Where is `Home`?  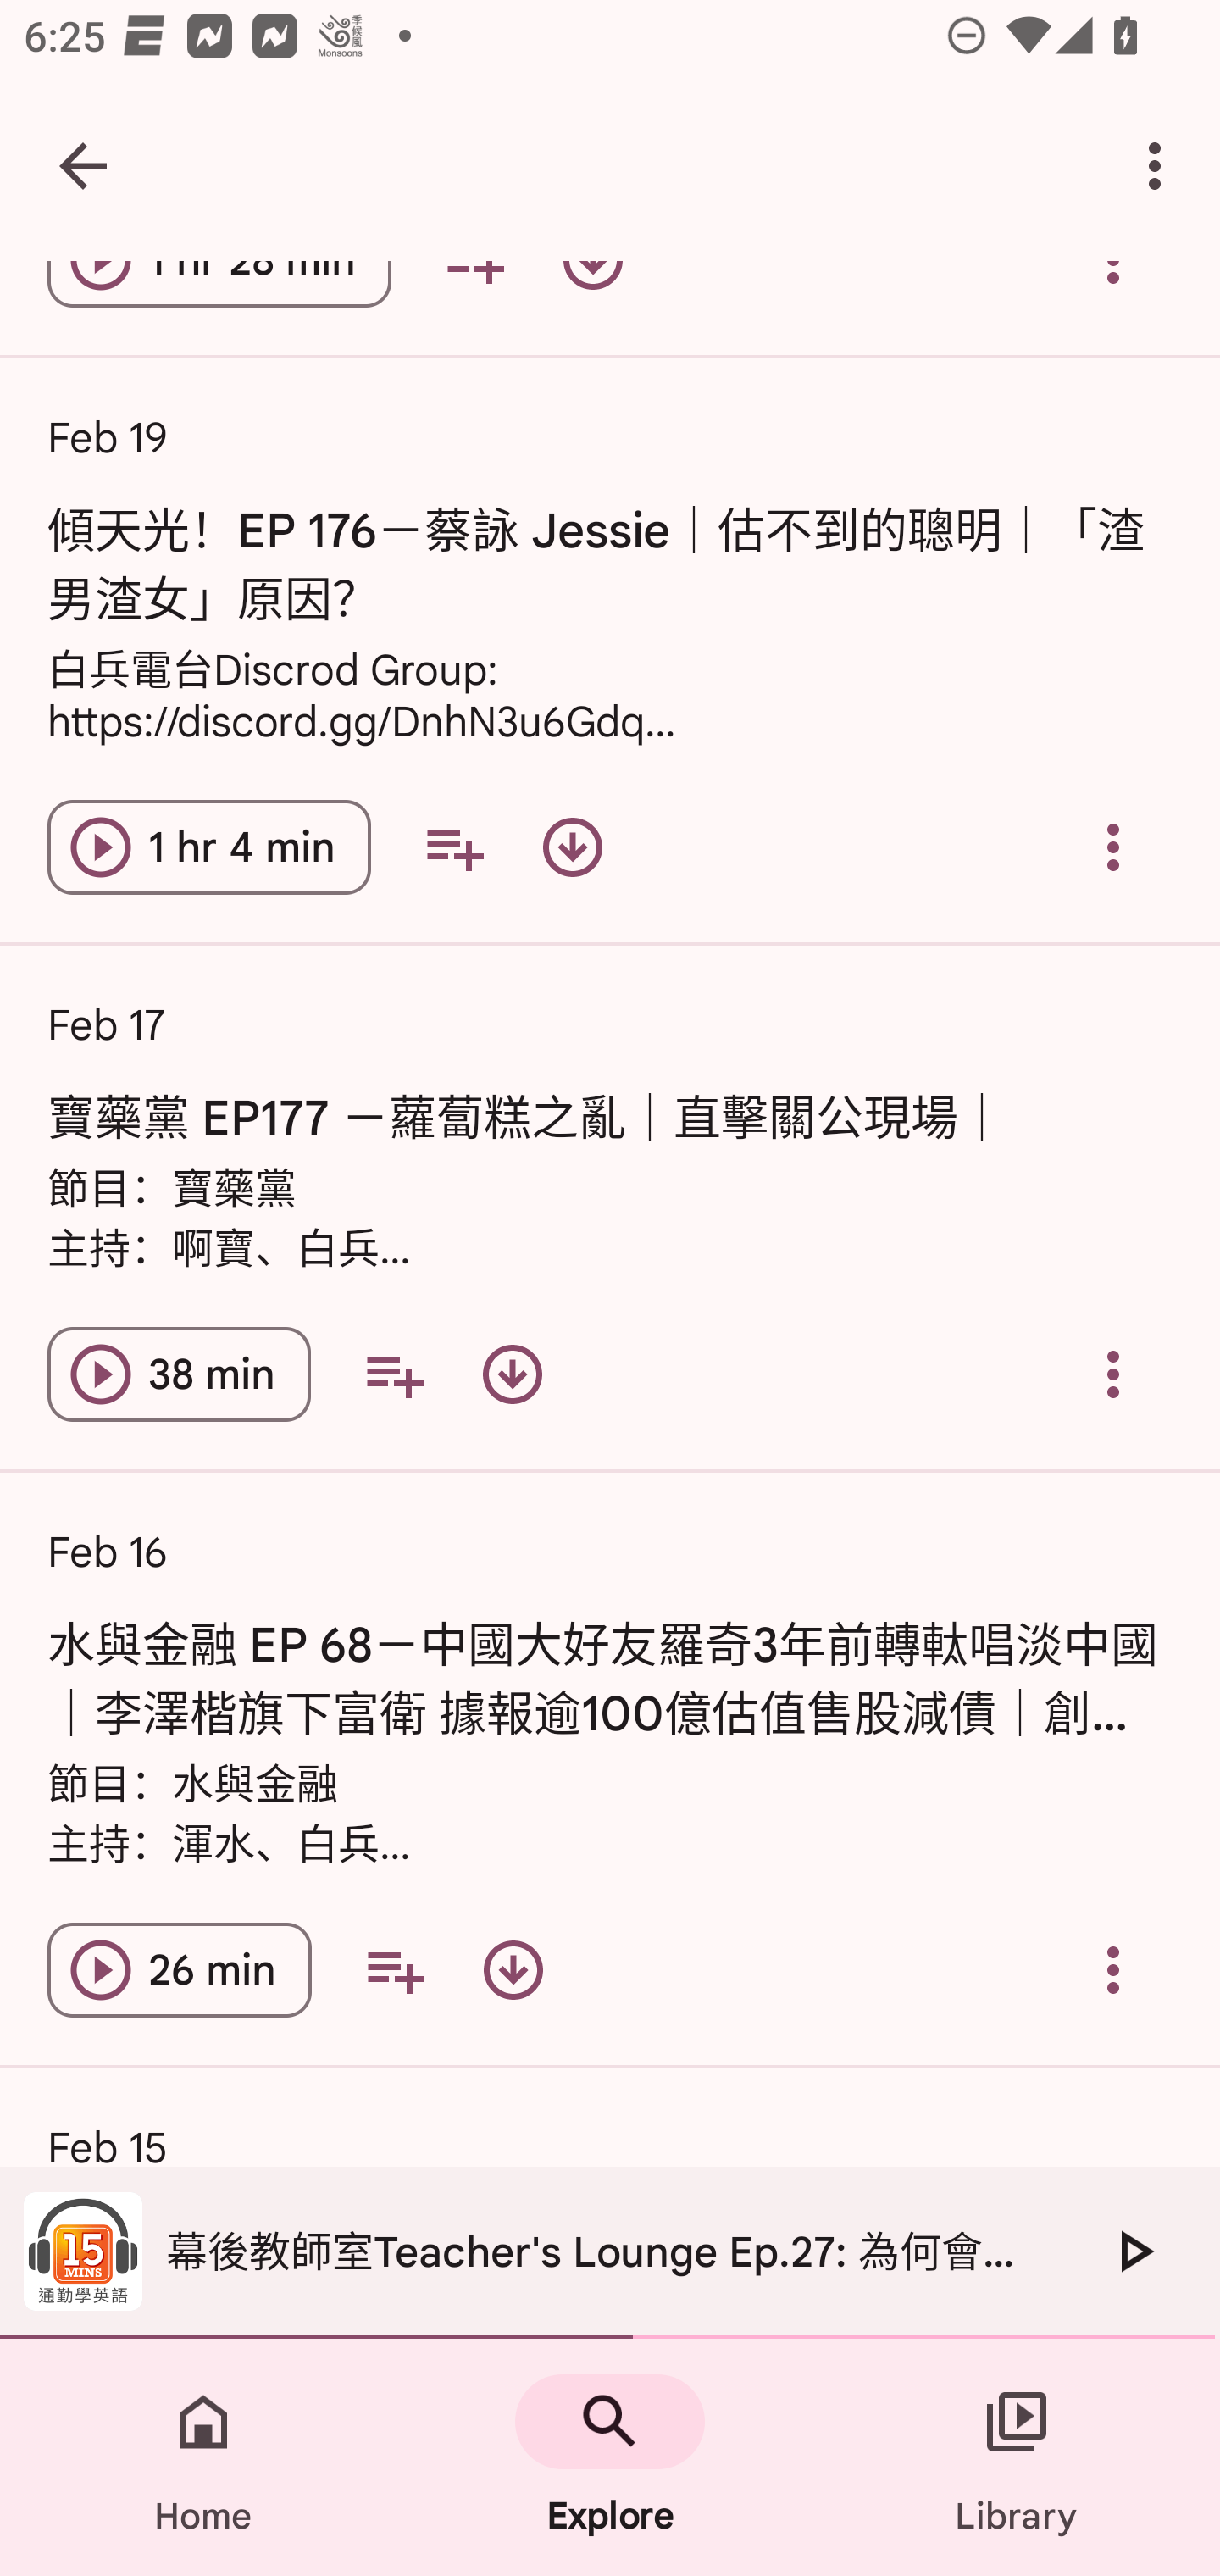
Home is located at coordinates (203, 2457).